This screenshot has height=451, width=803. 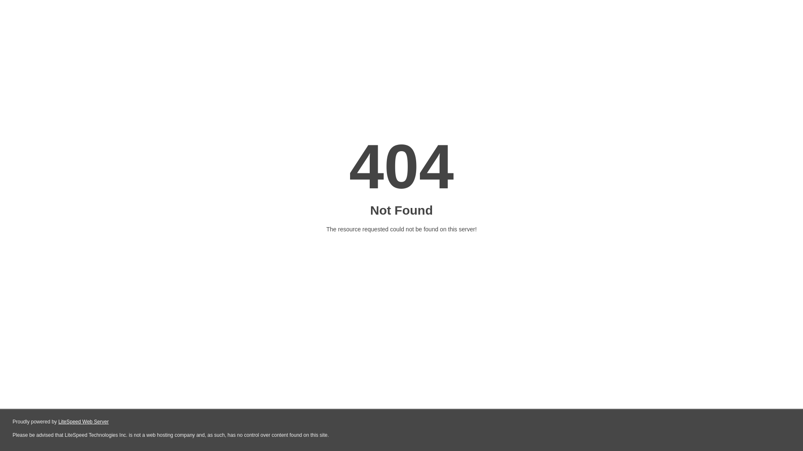 I want to click on LiteSpeed Web Server, so click(x=84, y=422).